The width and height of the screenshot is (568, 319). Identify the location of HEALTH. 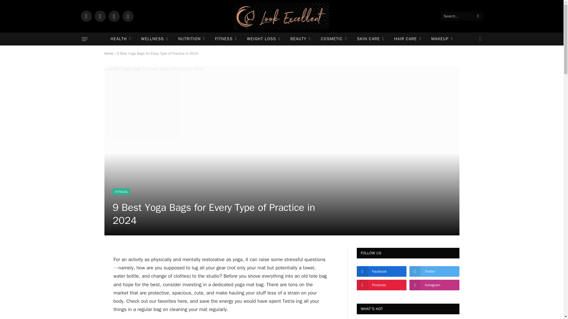
(121, 39).